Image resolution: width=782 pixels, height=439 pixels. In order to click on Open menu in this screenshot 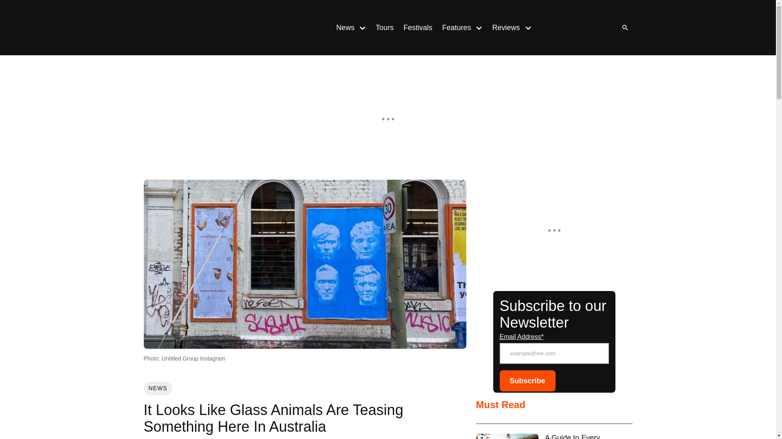, I will do `click(479, 27)`.